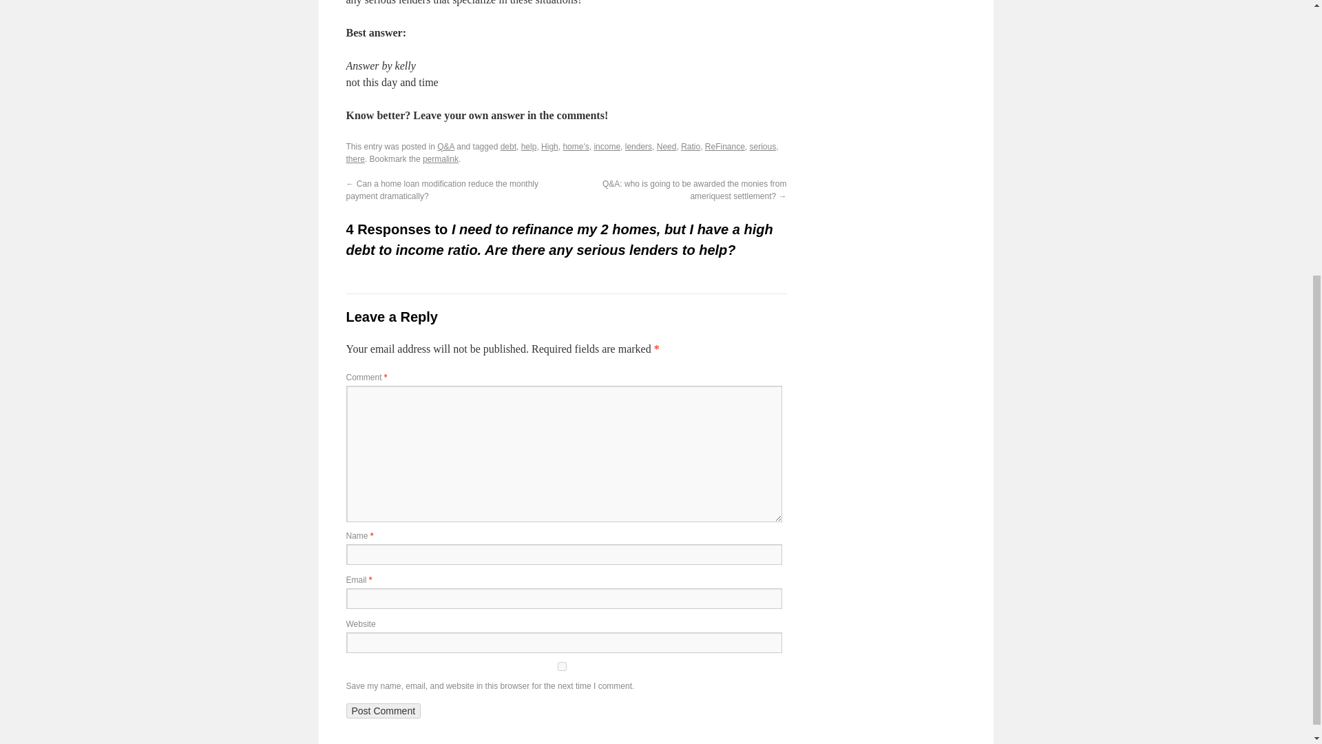 This screenshot has width=1322, height=744. What do you see at coordinates (355, 158) in the screenshot?
I see `there` at bounding box center [355, 158].